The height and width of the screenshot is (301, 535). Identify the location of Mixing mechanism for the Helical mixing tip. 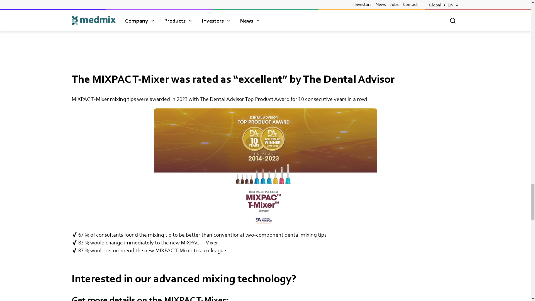
(364, 18).